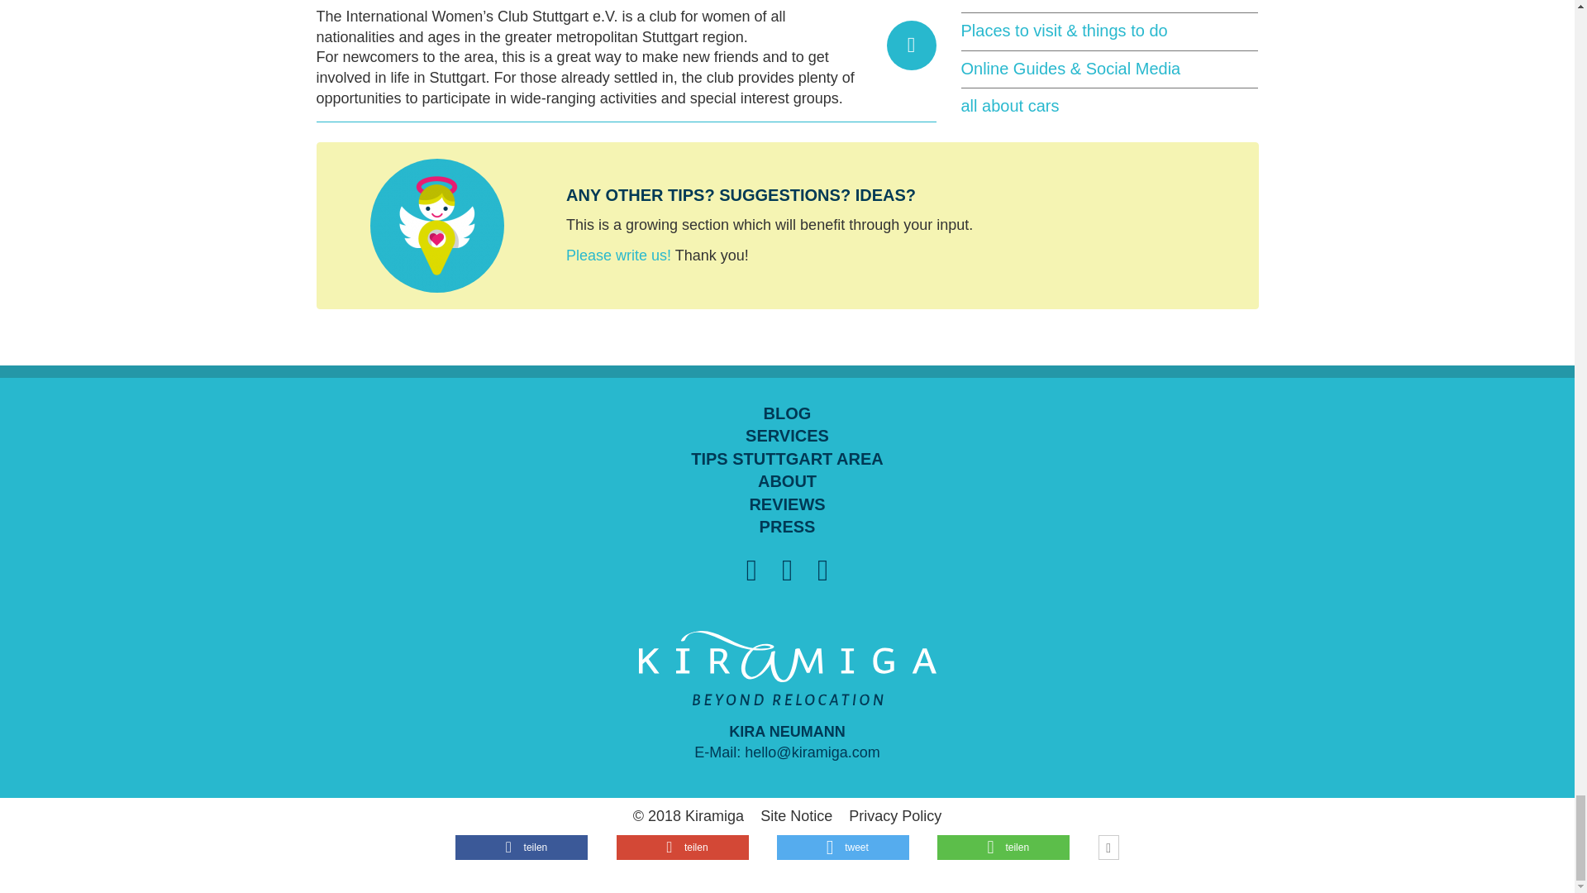  What do you see at coordinates (787, 505) in the screenshot?
I see `Reviews` at bounding box center [787, 505].